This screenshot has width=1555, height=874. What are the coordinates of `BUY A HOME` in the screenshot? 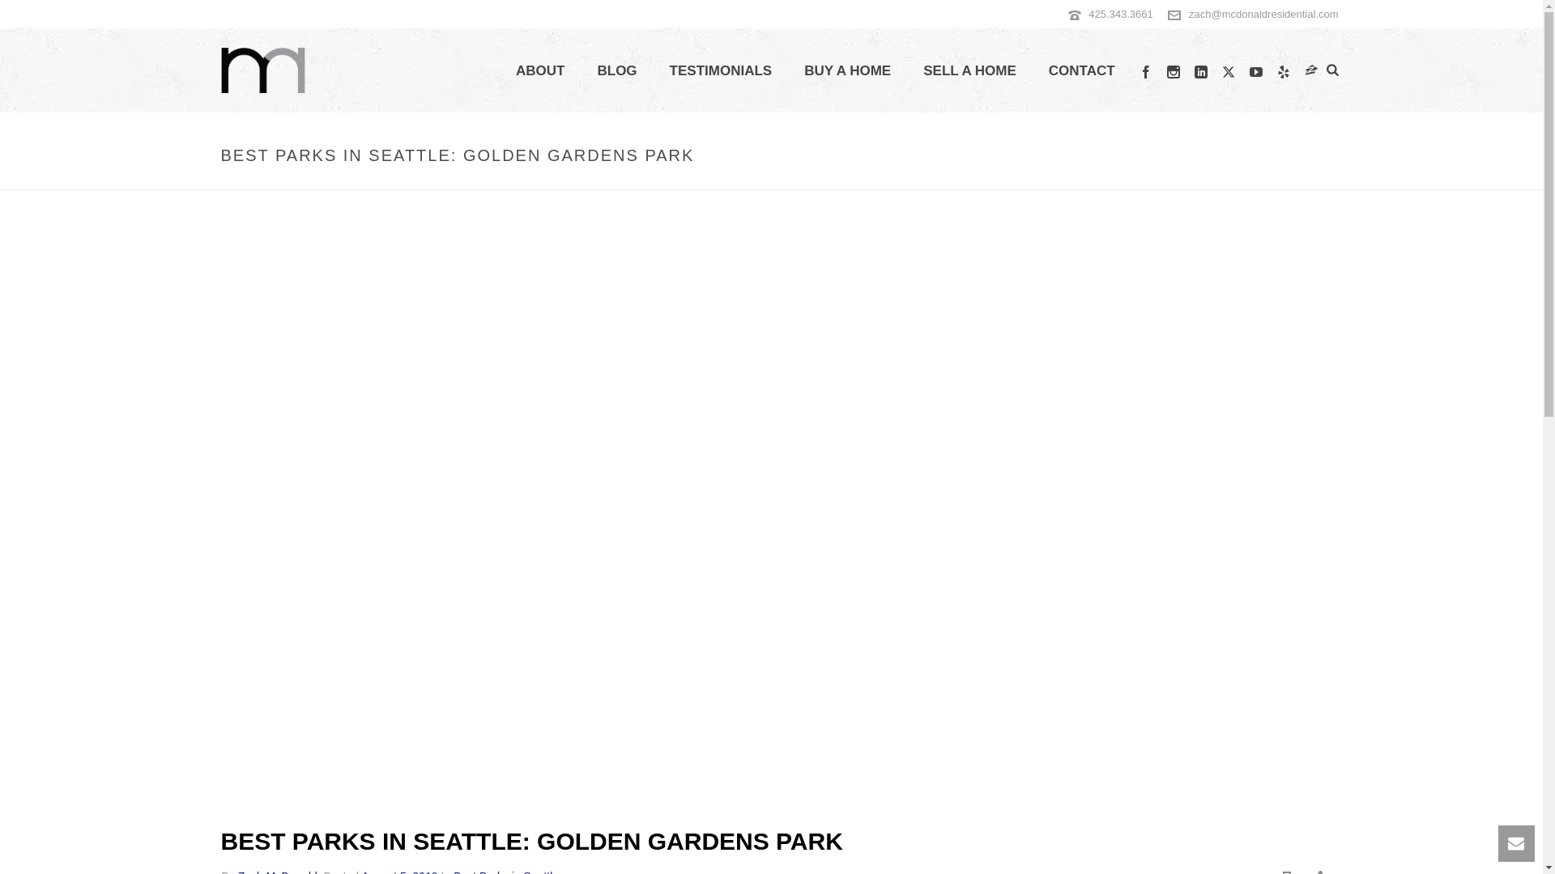 It's located at (847, 71).